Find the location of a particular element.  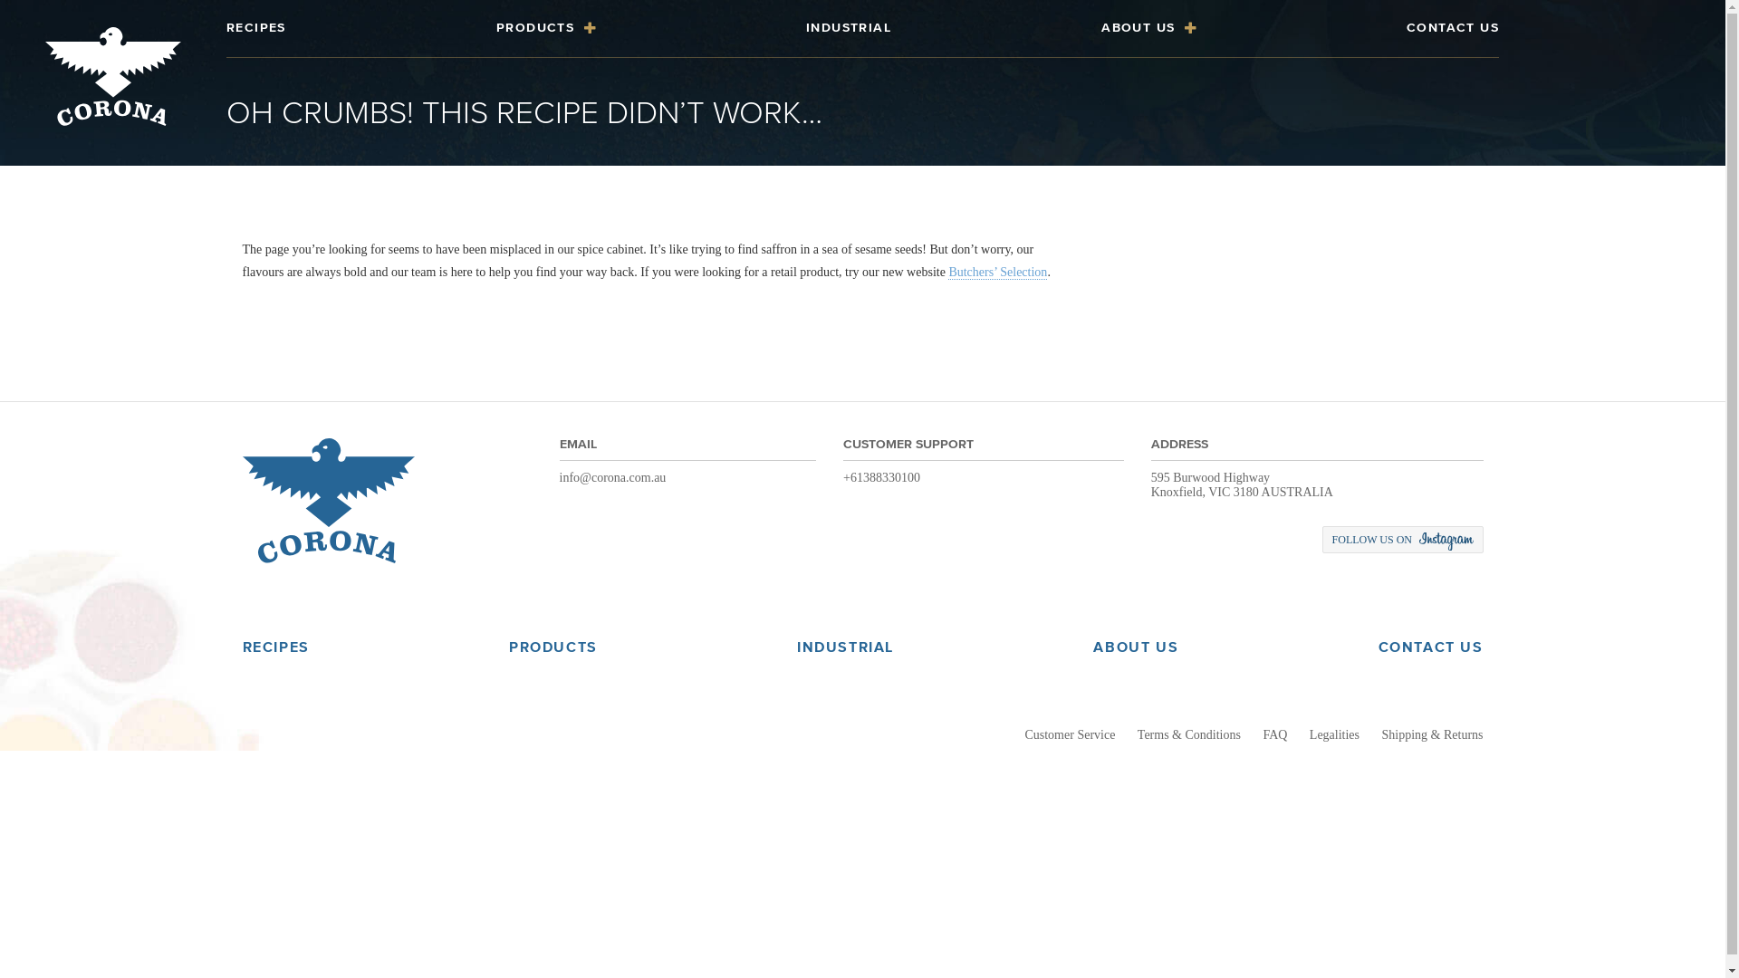

Corona is located at coordinates (329, 501).